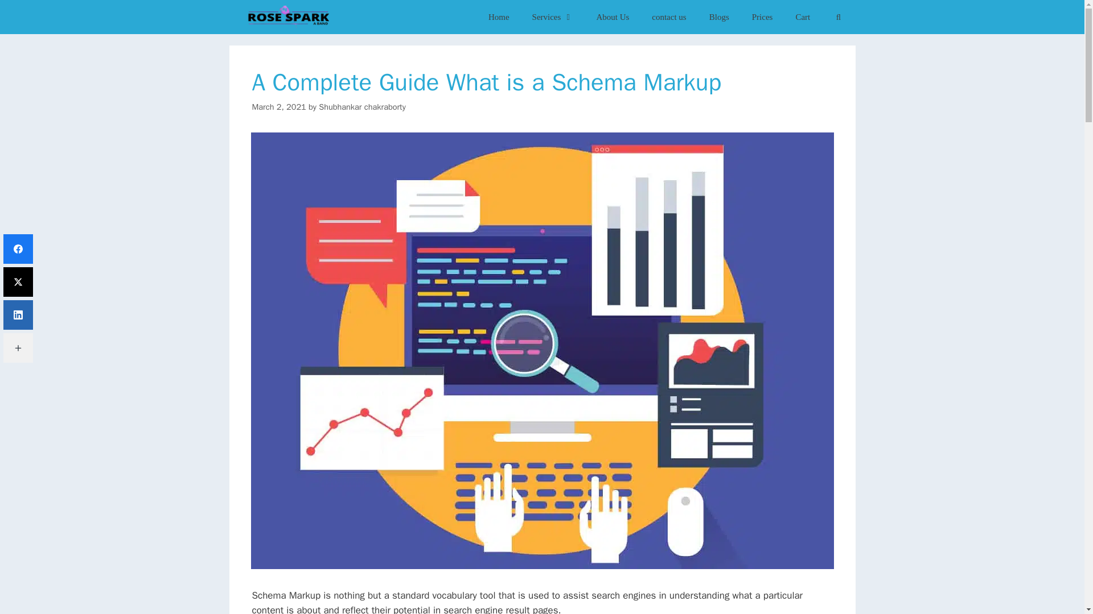 This screenshot has height=614, width=1093. I want to click on Prices, so click(763, 17).